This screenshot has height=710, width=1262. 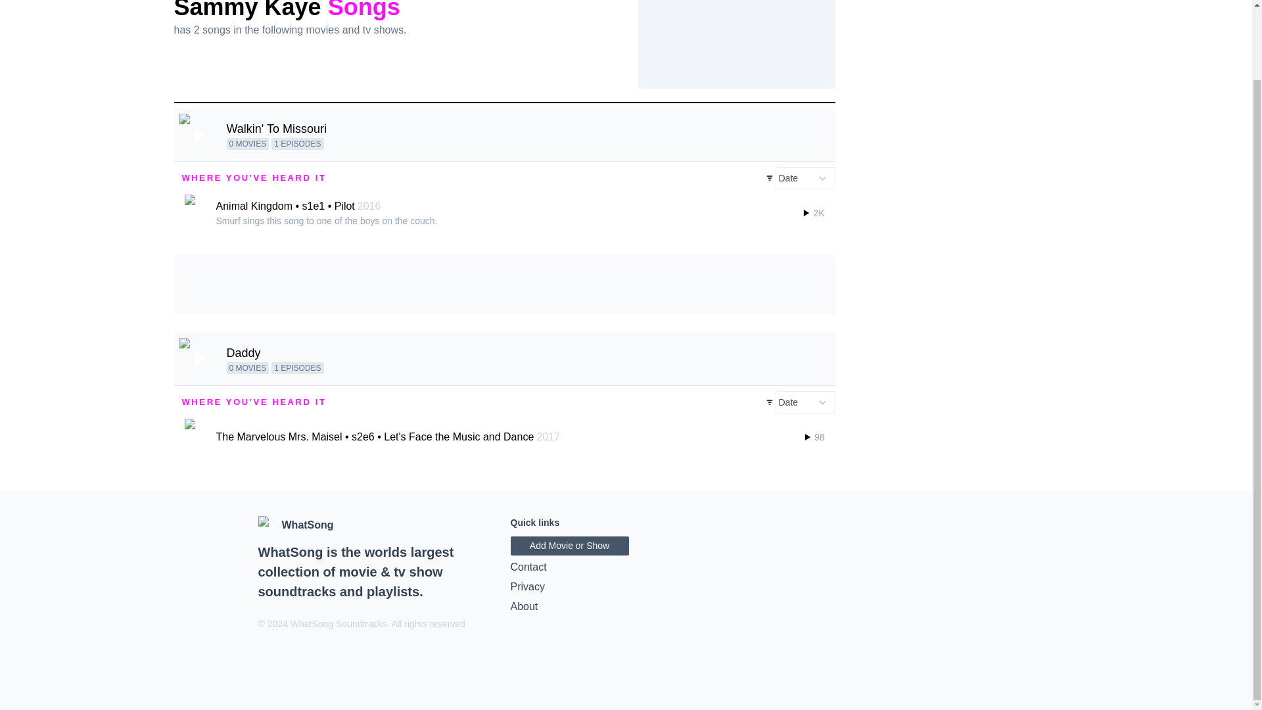 What do you see at coordinates (626, 587) in the screenshot?
I see `Privacy` at bounding box center [626, 587].